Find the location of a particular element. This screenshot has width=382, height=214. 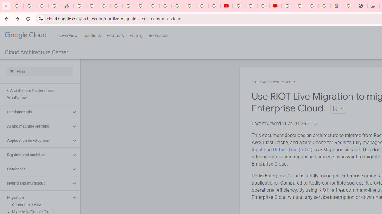

Overview is located at coordinates (68, 35).